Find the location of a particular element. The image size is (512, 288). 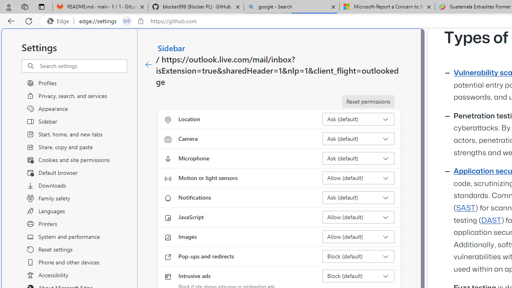

Camera Ask (default) is located at coordinates (358, 138).